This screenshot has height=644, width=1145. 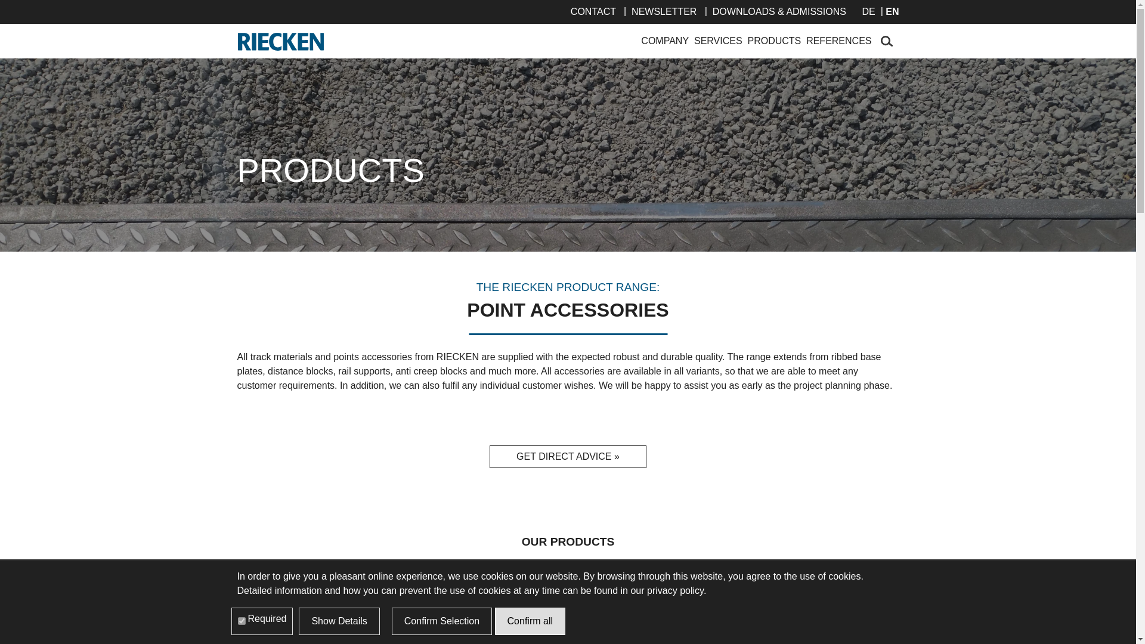 I want to click on Newsletter, so click(x=664, y=11).